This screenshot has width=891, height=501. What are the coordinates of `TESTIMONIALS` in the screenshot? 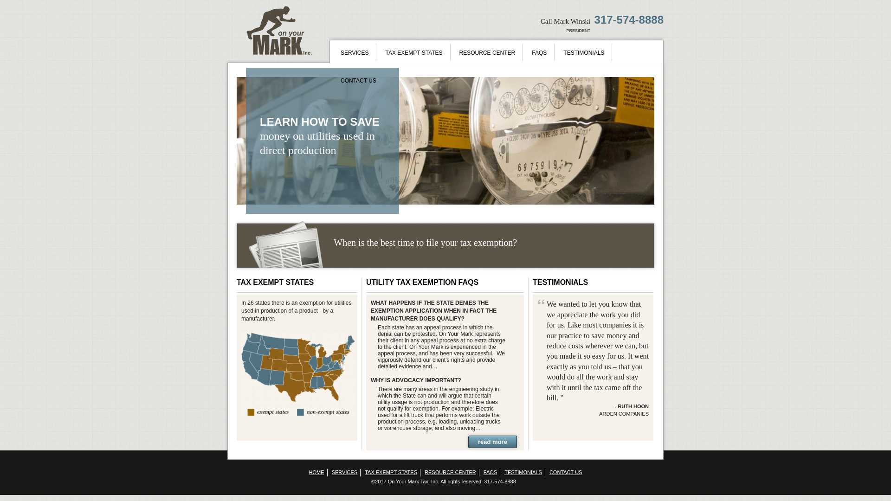 It's located at (584, 50).